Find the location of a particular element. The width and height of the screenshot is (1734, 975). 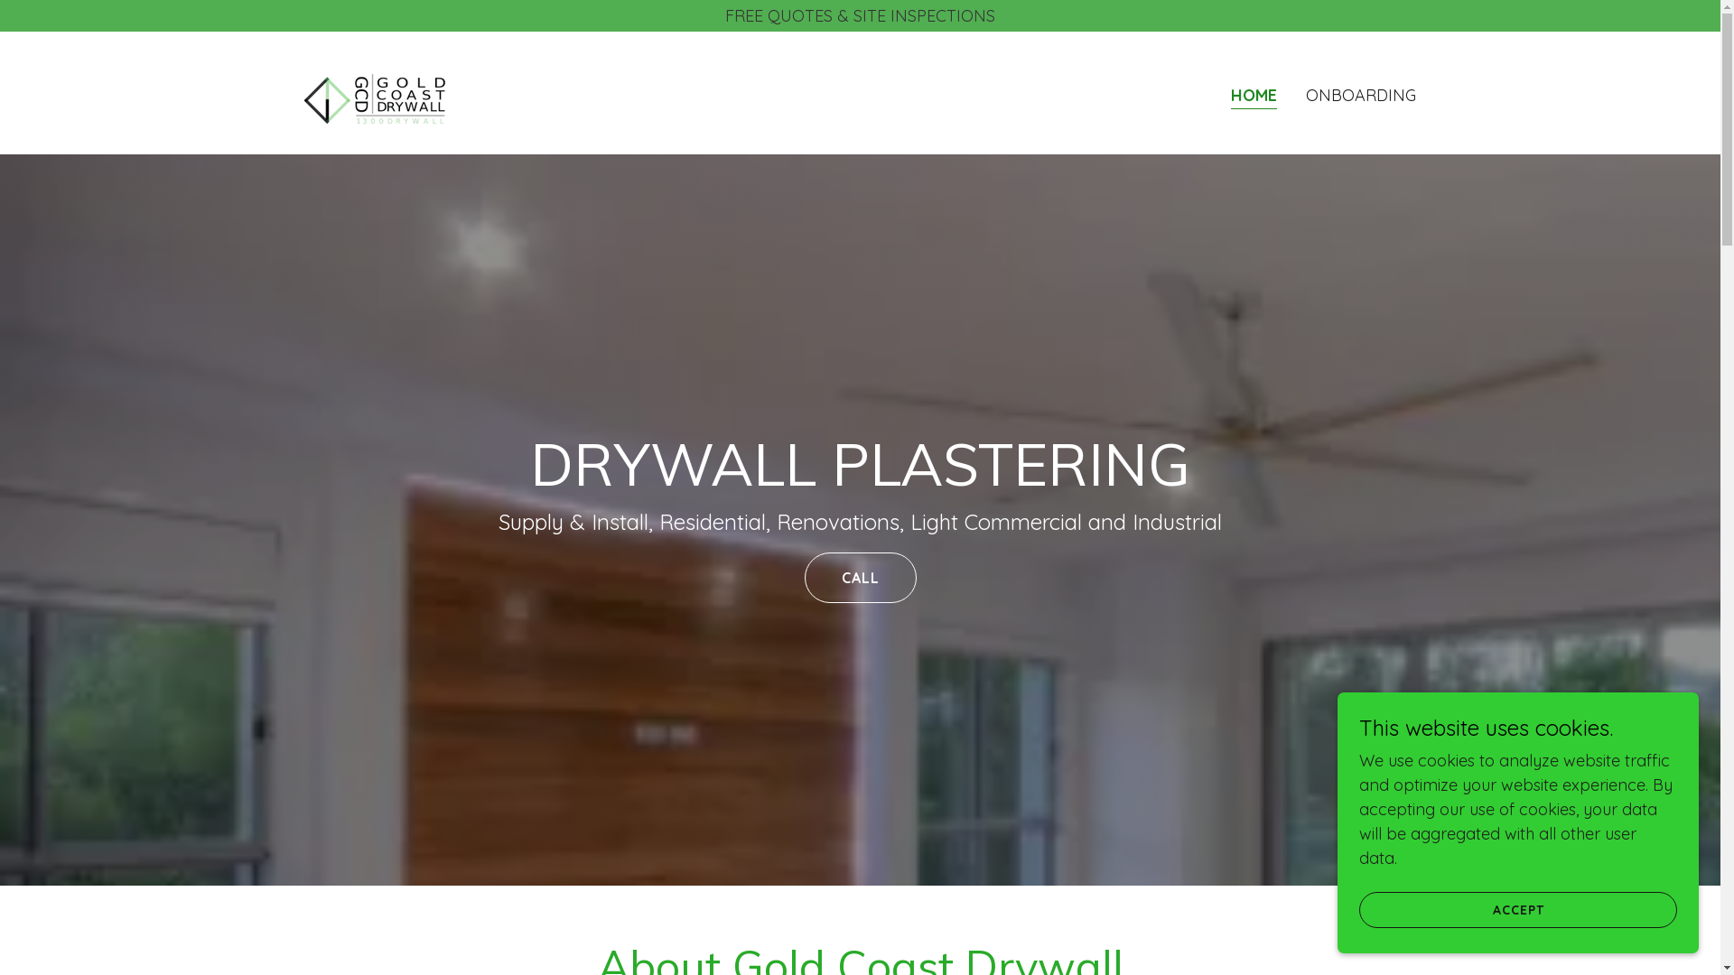

ONBOARDING is located at coordinates (1361, 96).